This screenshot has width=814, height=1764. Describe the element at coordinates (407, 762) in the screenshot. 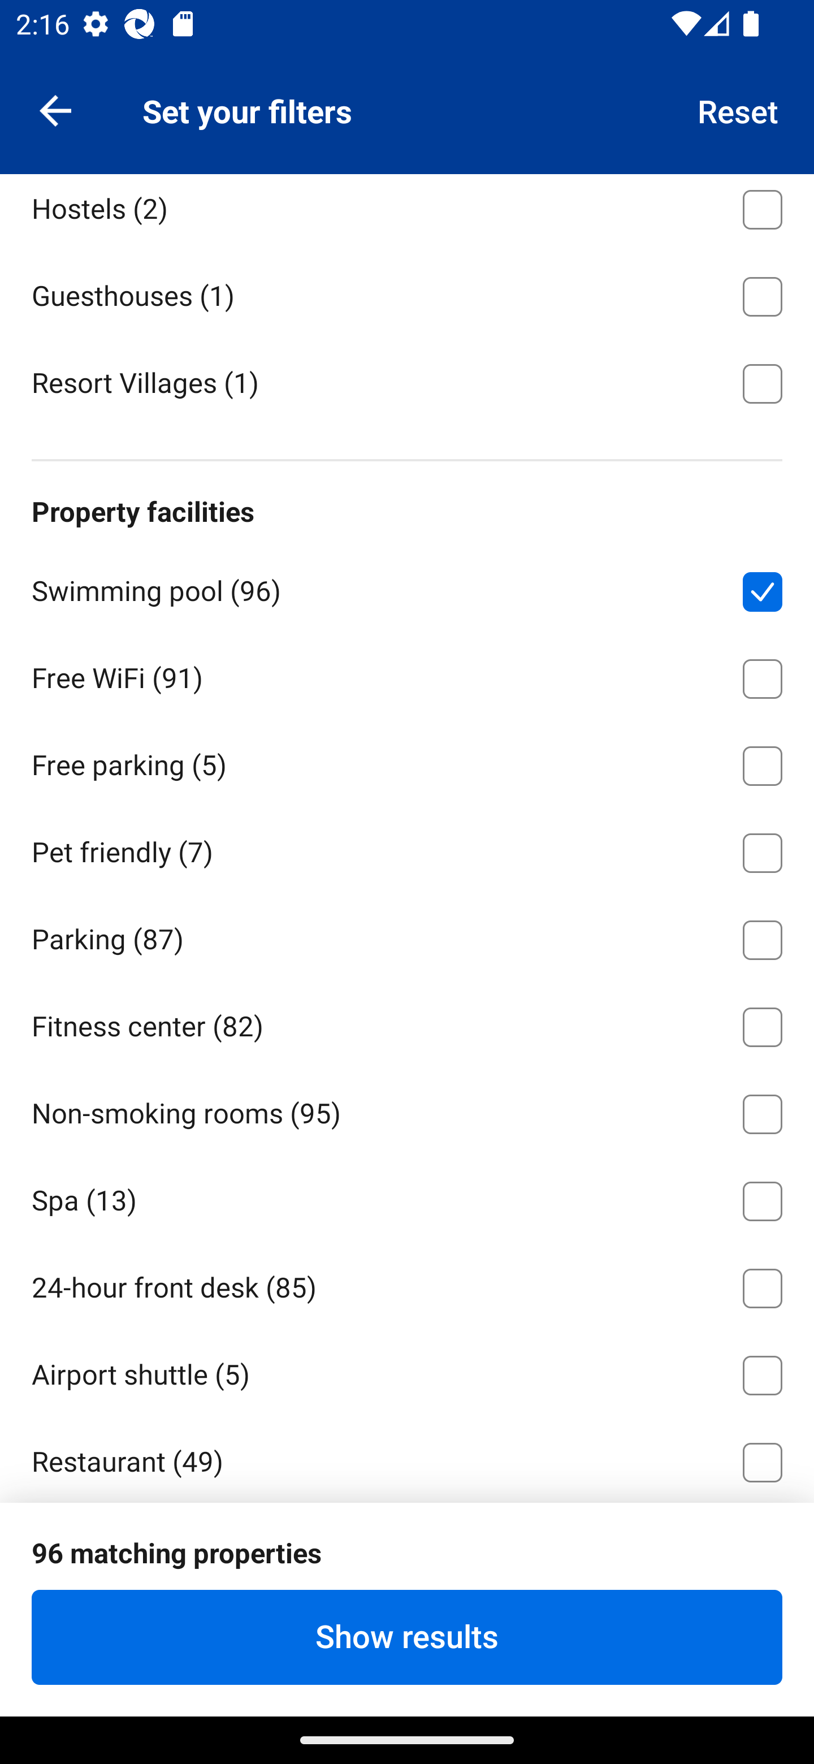

I see `Free parking ⁦(5)` at that location.